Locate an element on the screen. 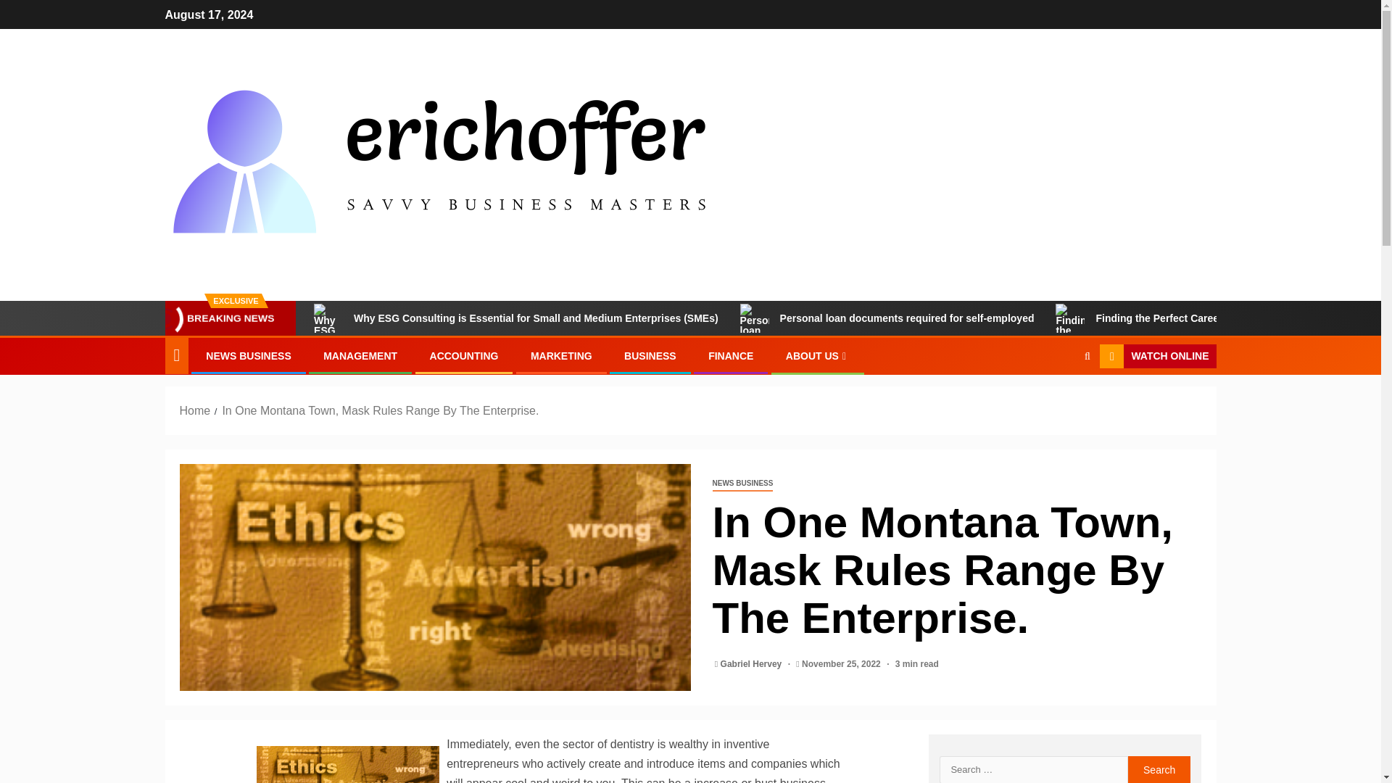  In One Montana Town, Mask Rules Range By The Enterprise. is located at coordinates (435, 577).